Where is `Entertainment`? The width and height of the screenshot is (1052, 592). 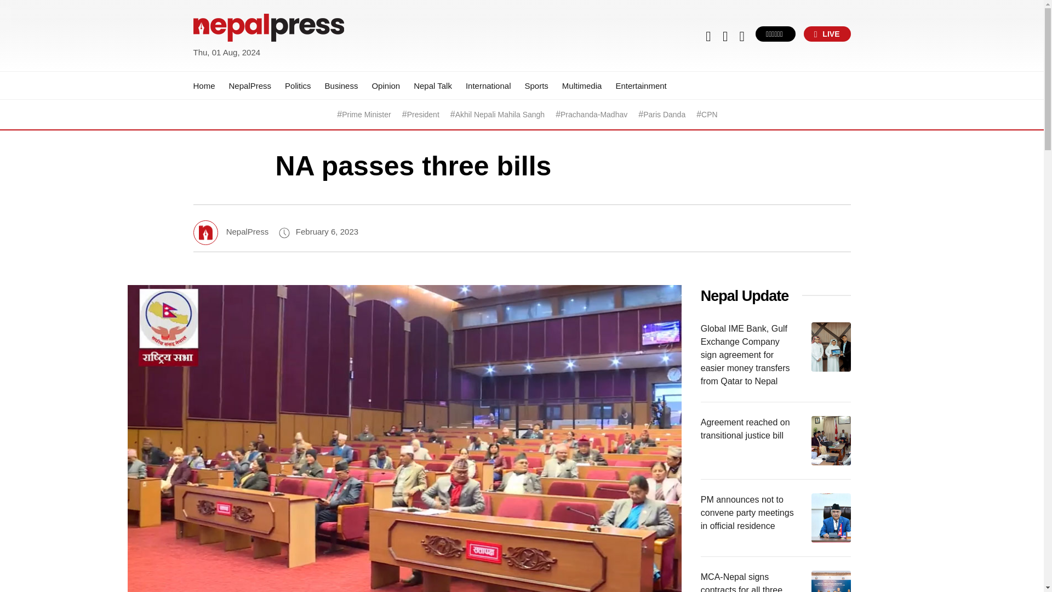 Entertainment is located at coordinates (641, 86).